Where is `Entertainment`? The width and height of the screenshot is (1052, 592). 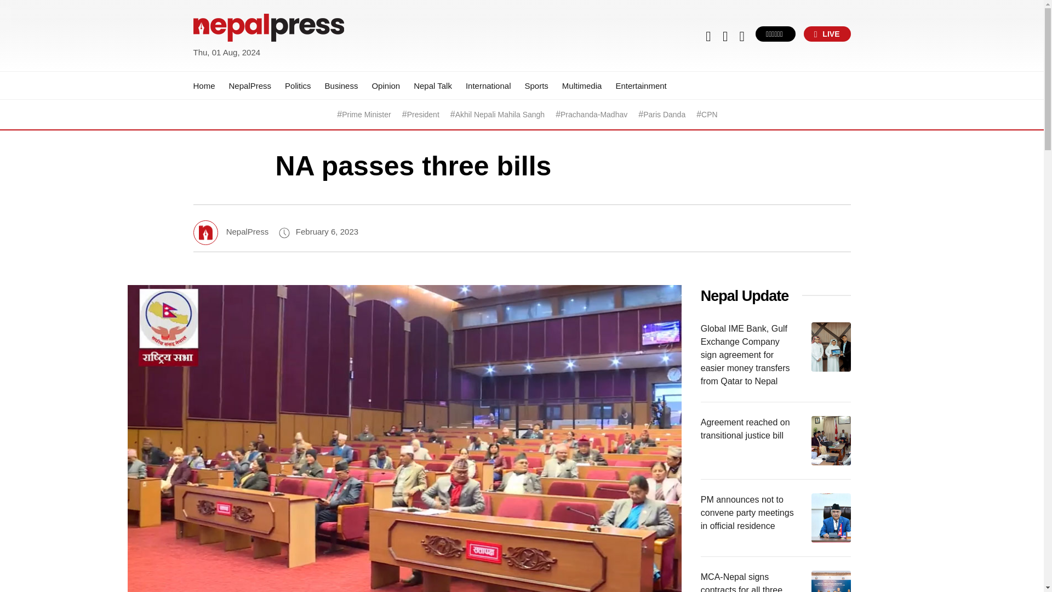 Entertainment is located at coordinates (641, 86).